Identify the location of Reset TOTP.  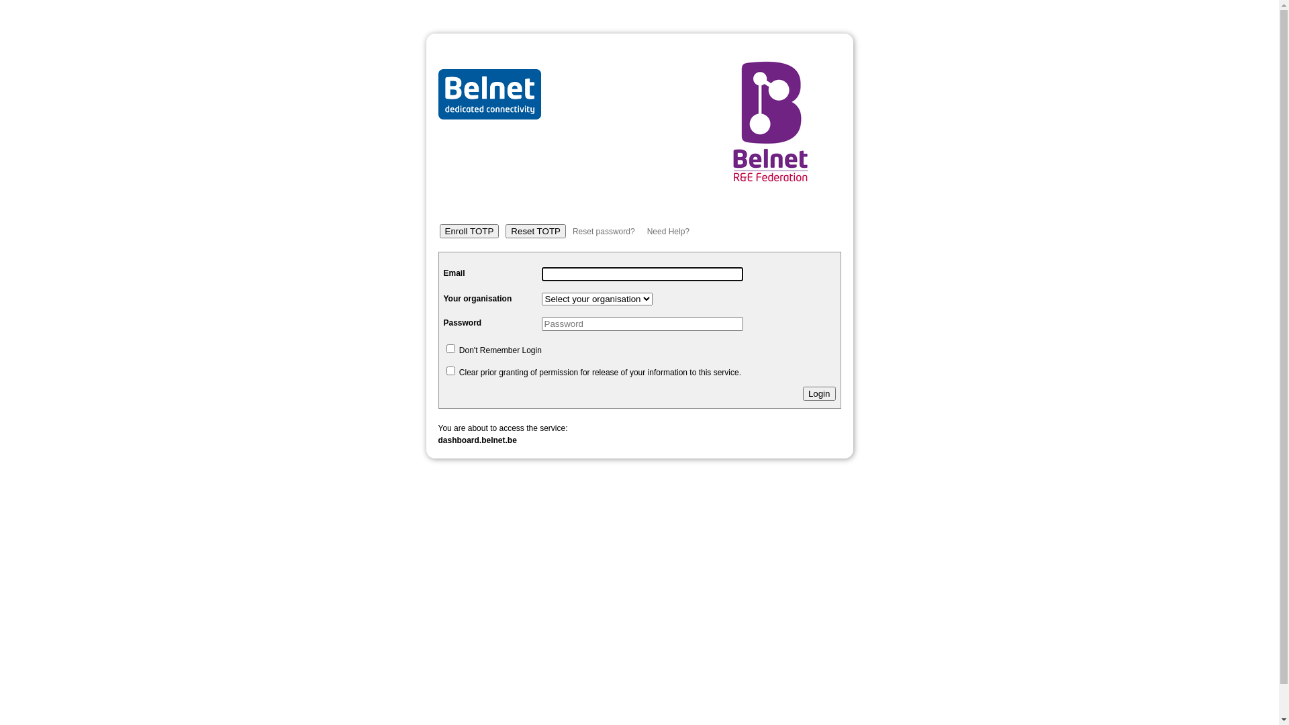
(536, 231).